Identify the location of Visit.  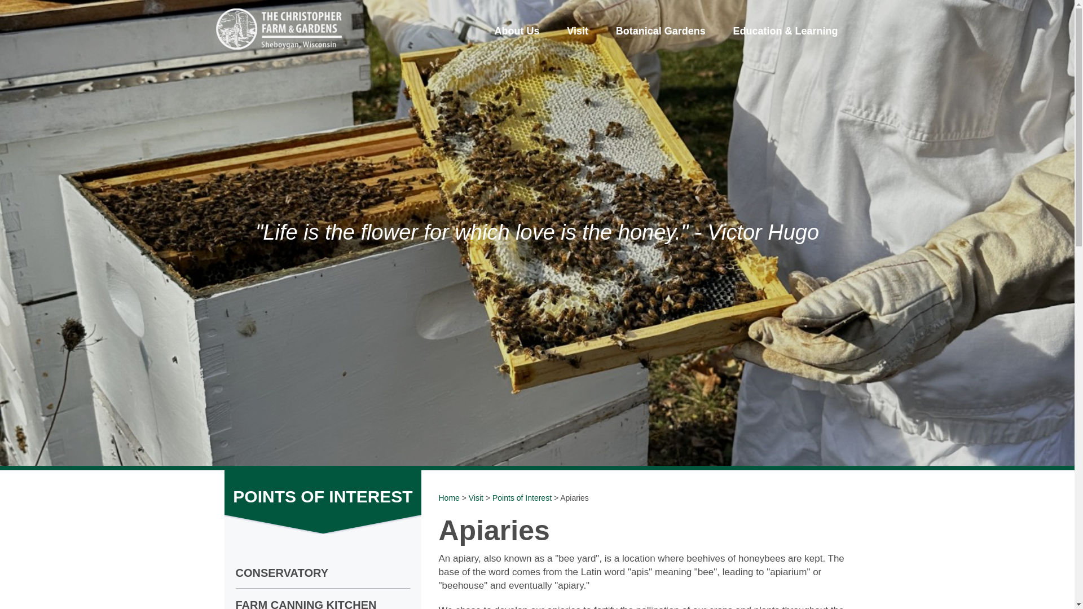
(578, 30).